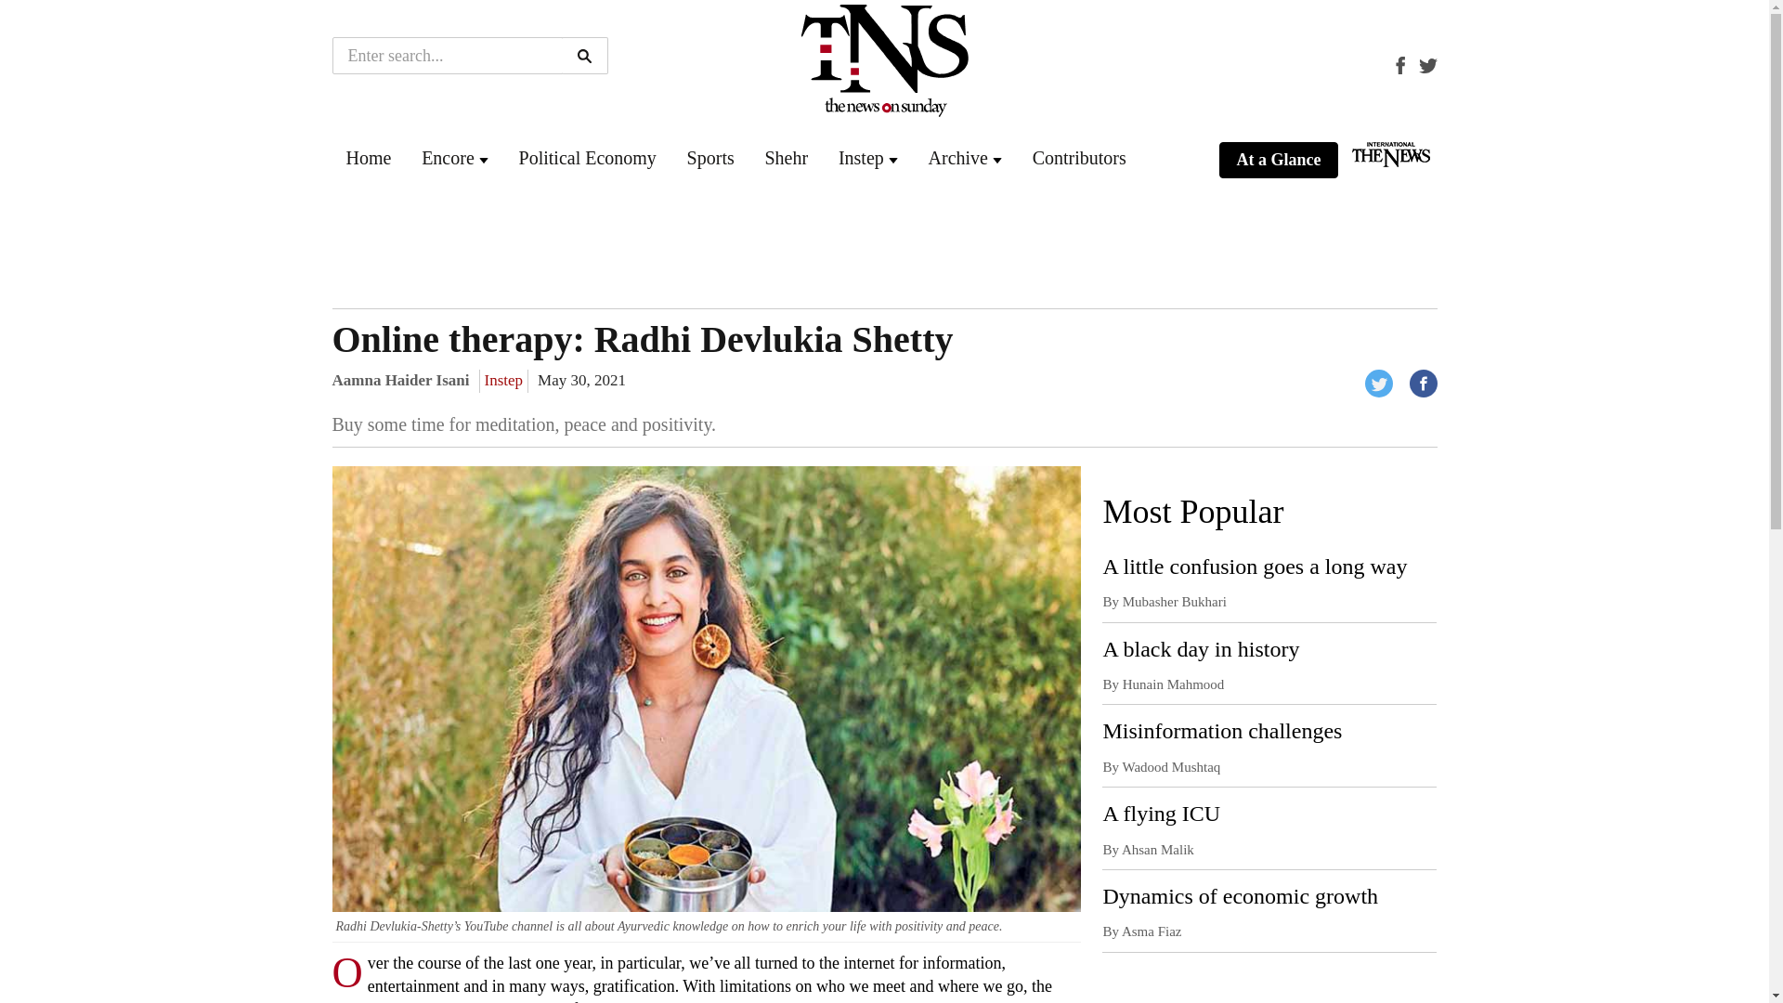  Describe the element at coordinates (958, 158) in the screenshot. I see `Archive` at that location.